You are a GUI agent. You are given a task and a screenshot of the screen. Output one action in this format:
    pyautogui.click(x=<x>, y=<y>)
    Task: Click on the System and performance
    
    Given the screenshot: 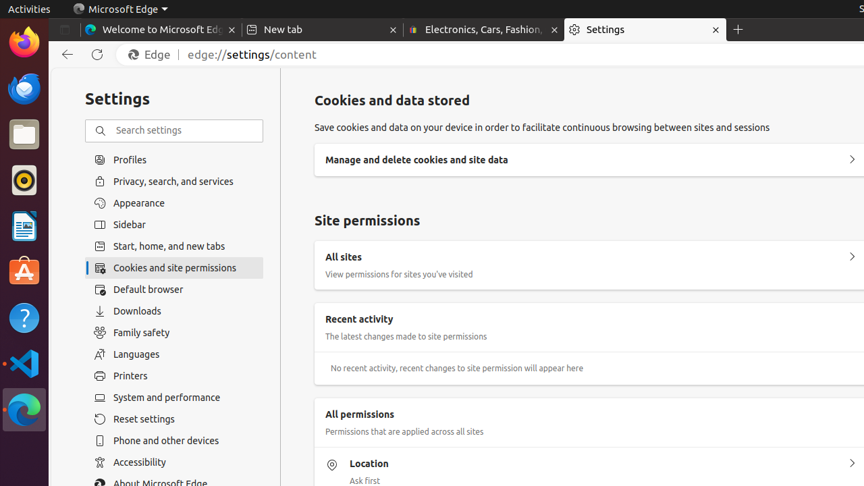 What is the action you would take?
    pyautogui.click(x=174, y=398)
    